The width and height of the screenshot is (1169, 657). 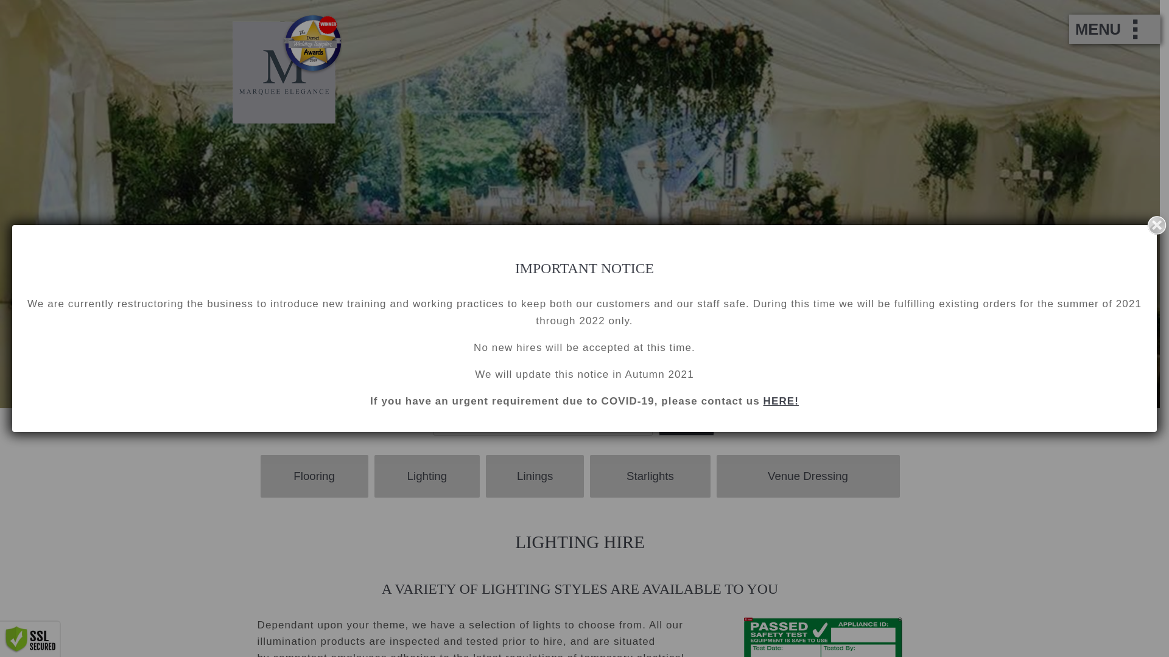 What do you see at coordinates (287, 120) in the screenshot?
I see `Marquee Elegance Home Page` at bounding box center [287, 120].